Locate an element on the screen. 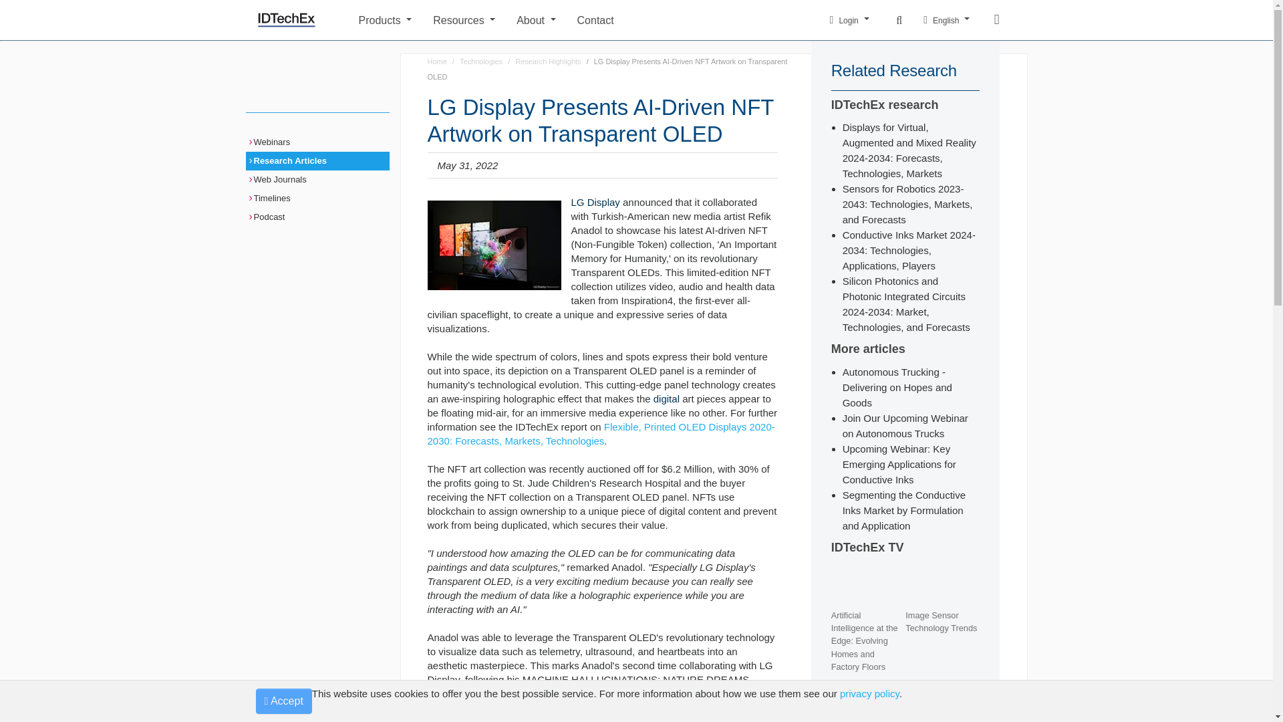  Products is located at coordinates (385, 19).